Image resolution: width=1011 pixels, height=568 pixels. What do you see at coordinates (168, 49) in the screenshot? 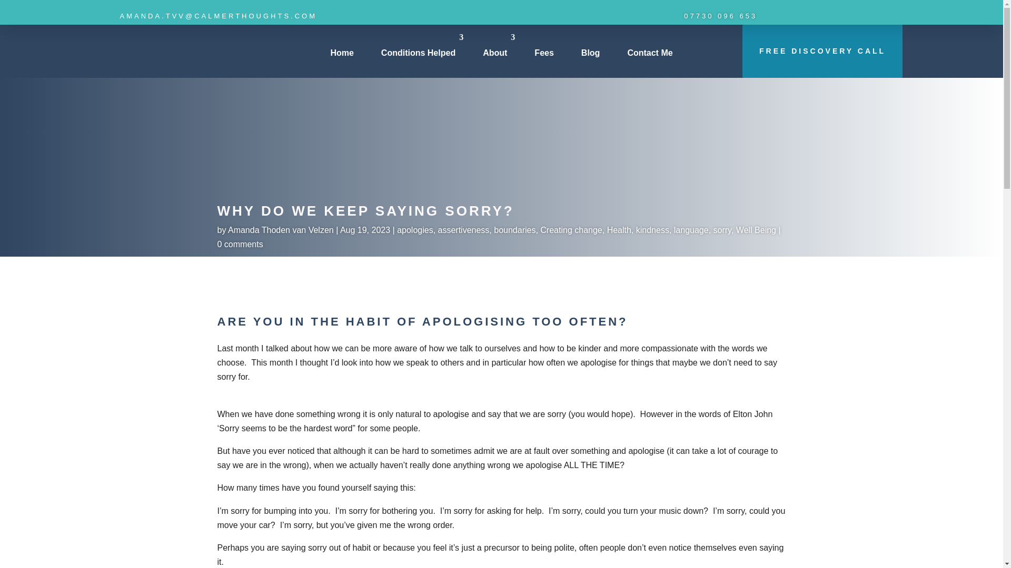
I see `CALMER-THOUGHTS-WHITE` at bounding box center [168, 49].